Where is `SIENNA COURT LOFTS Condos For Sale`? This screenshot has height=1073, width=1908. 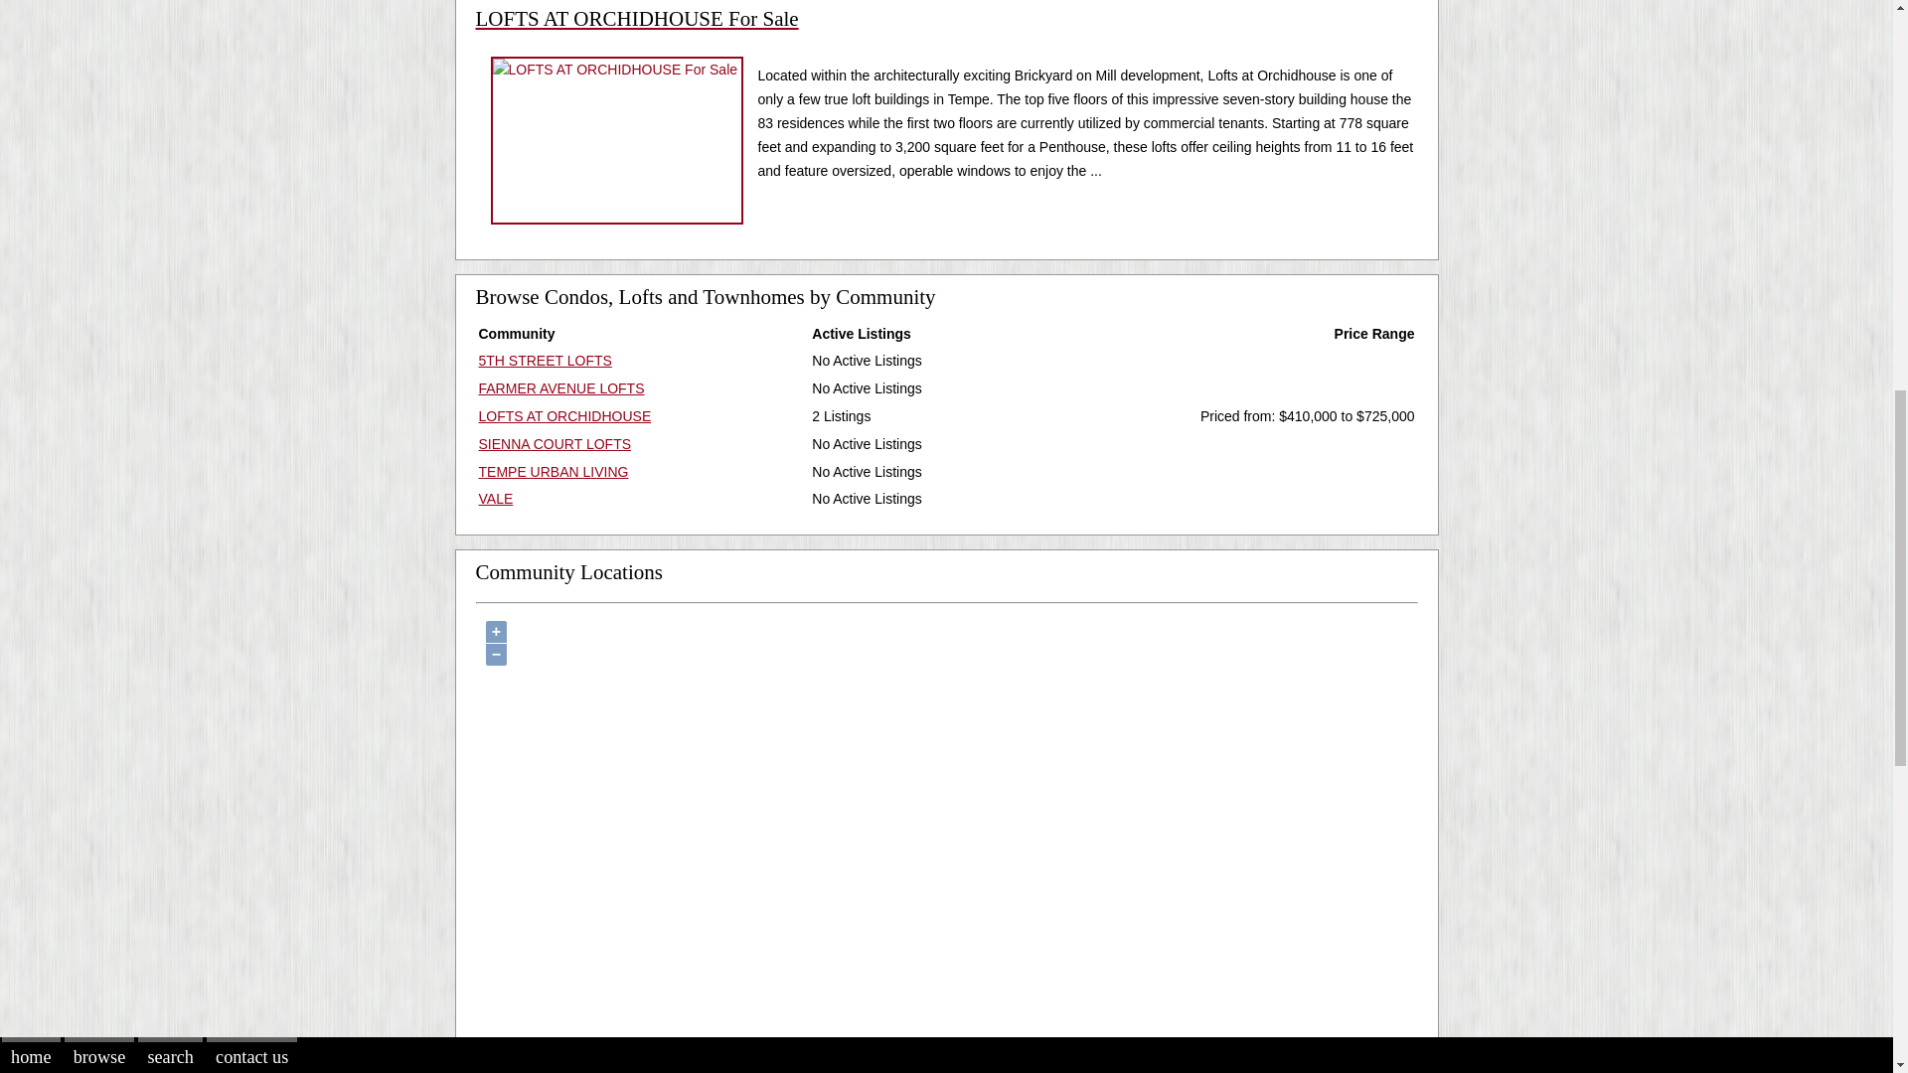 SIENNA COURT LOFTS Condos For Sale is located at coordinates (555, 443).